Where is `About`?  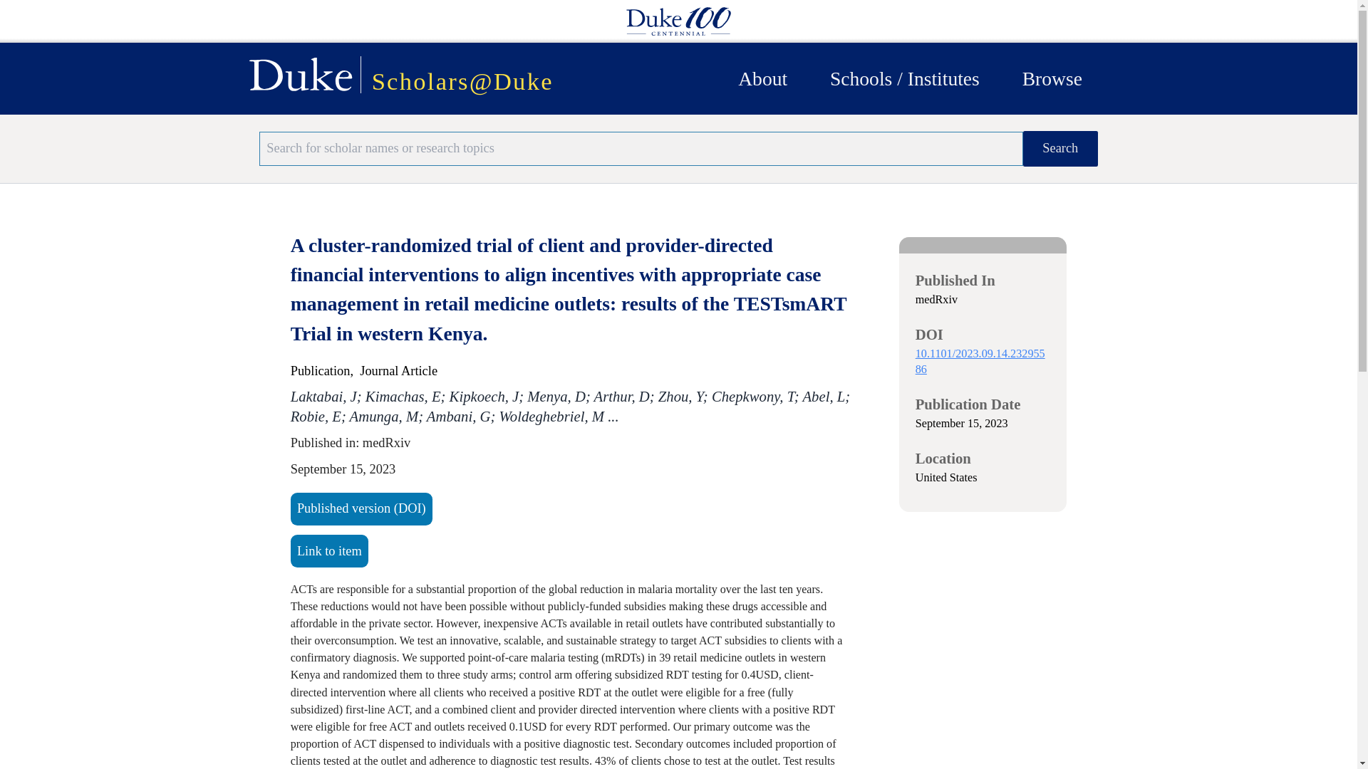
About is located at coordinates (762, 78).